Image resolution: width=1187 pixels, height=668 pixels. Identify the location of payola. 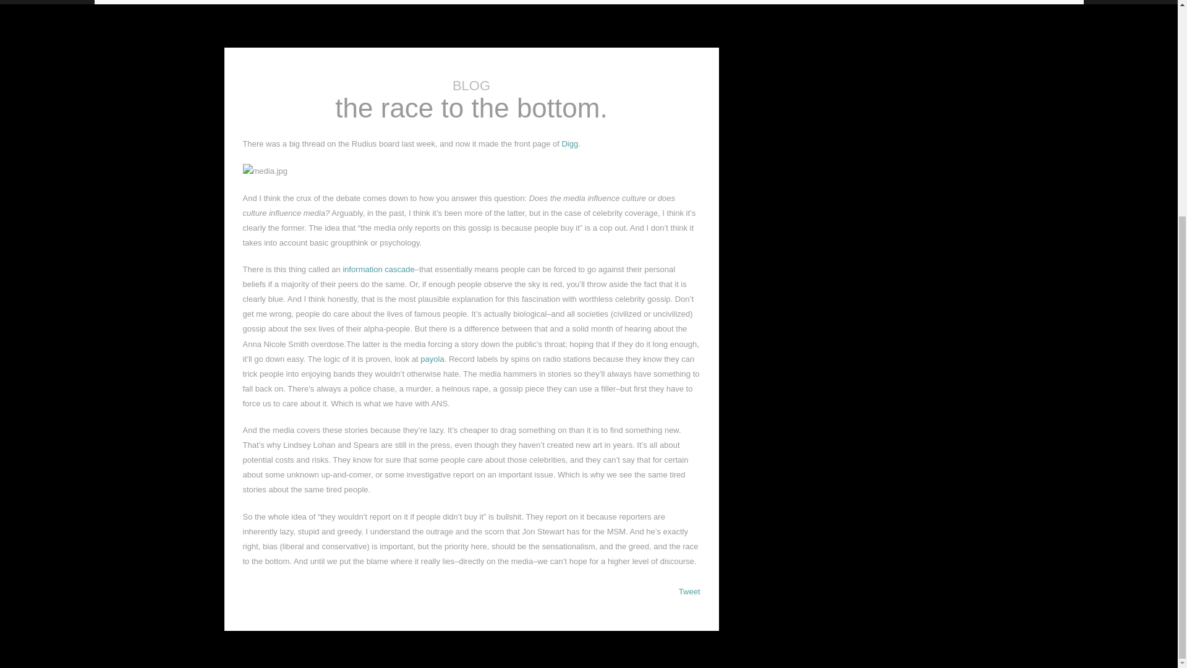
(432, 359).